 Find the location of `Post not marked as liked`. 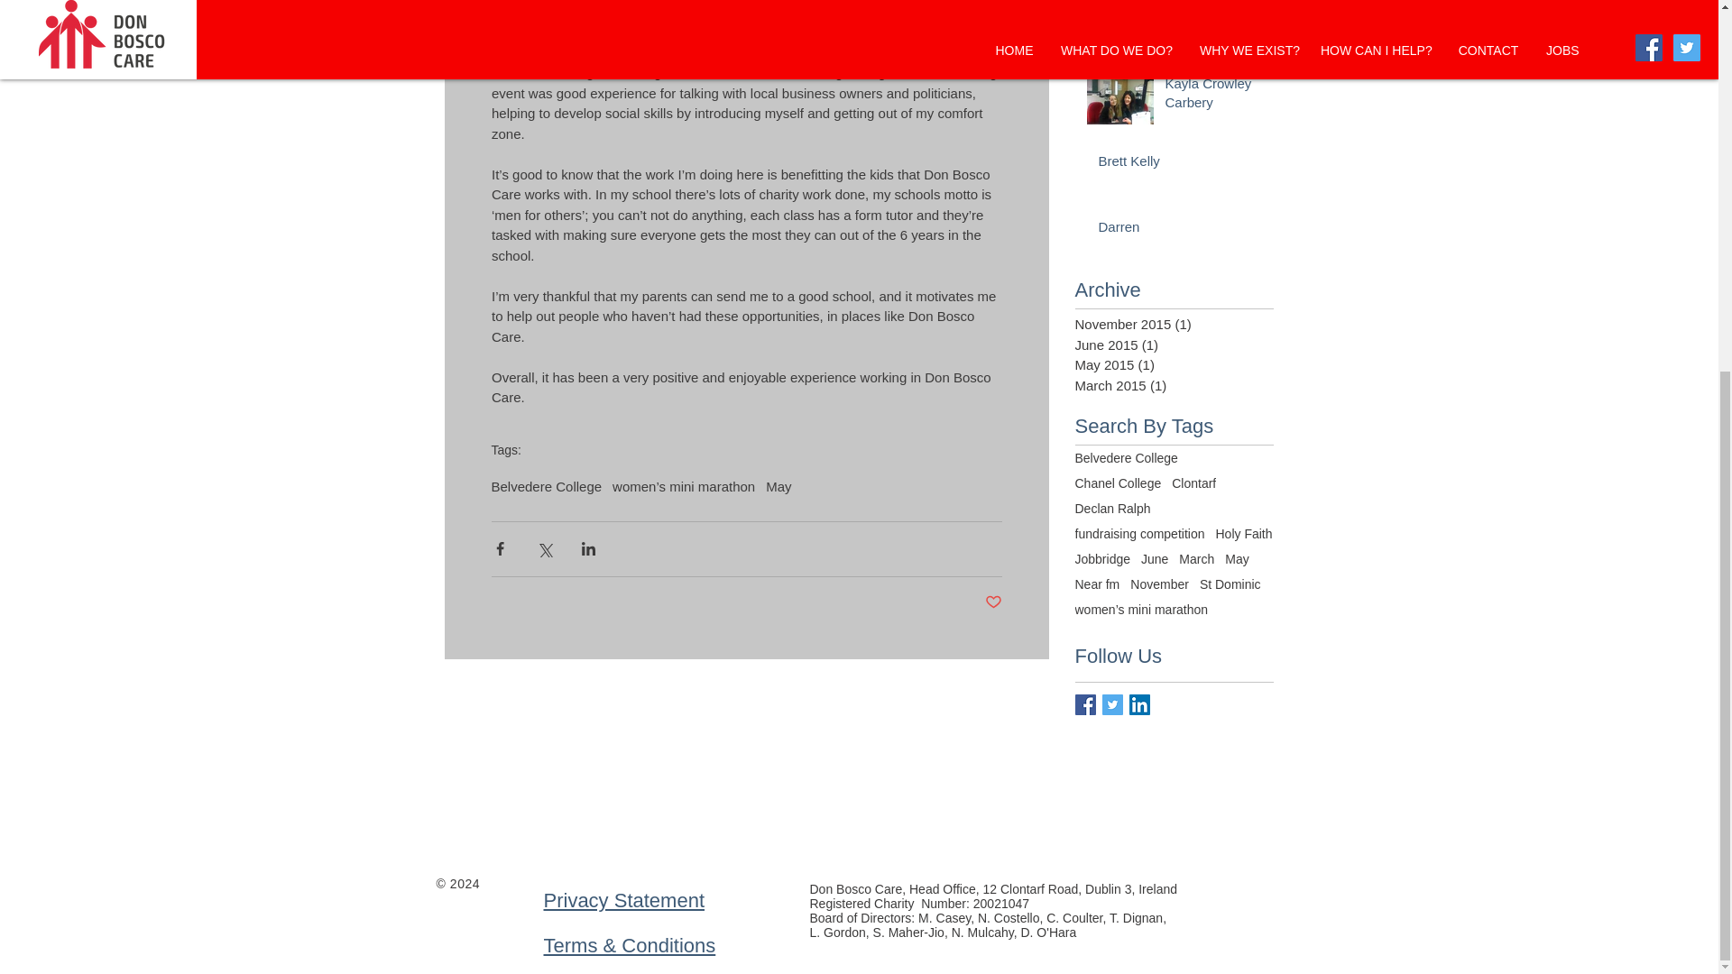

Post not marked as liked is located at coordinates (994, 602).